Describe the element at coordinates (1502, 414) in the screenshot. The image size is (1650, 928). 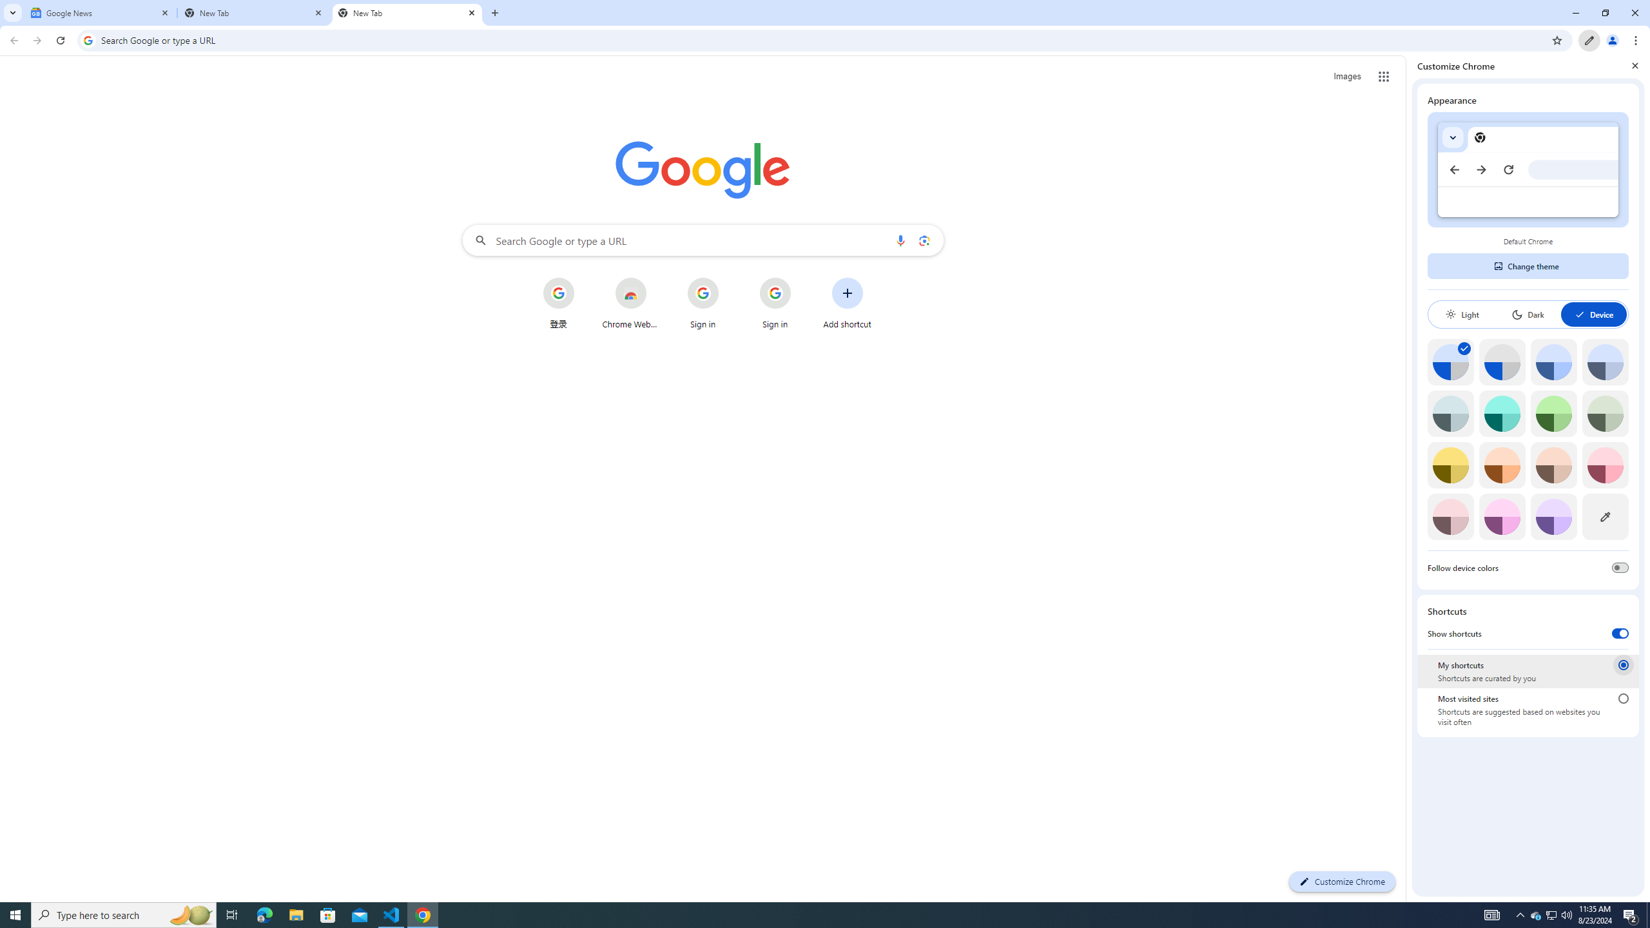
I see `Aqua` at that location.